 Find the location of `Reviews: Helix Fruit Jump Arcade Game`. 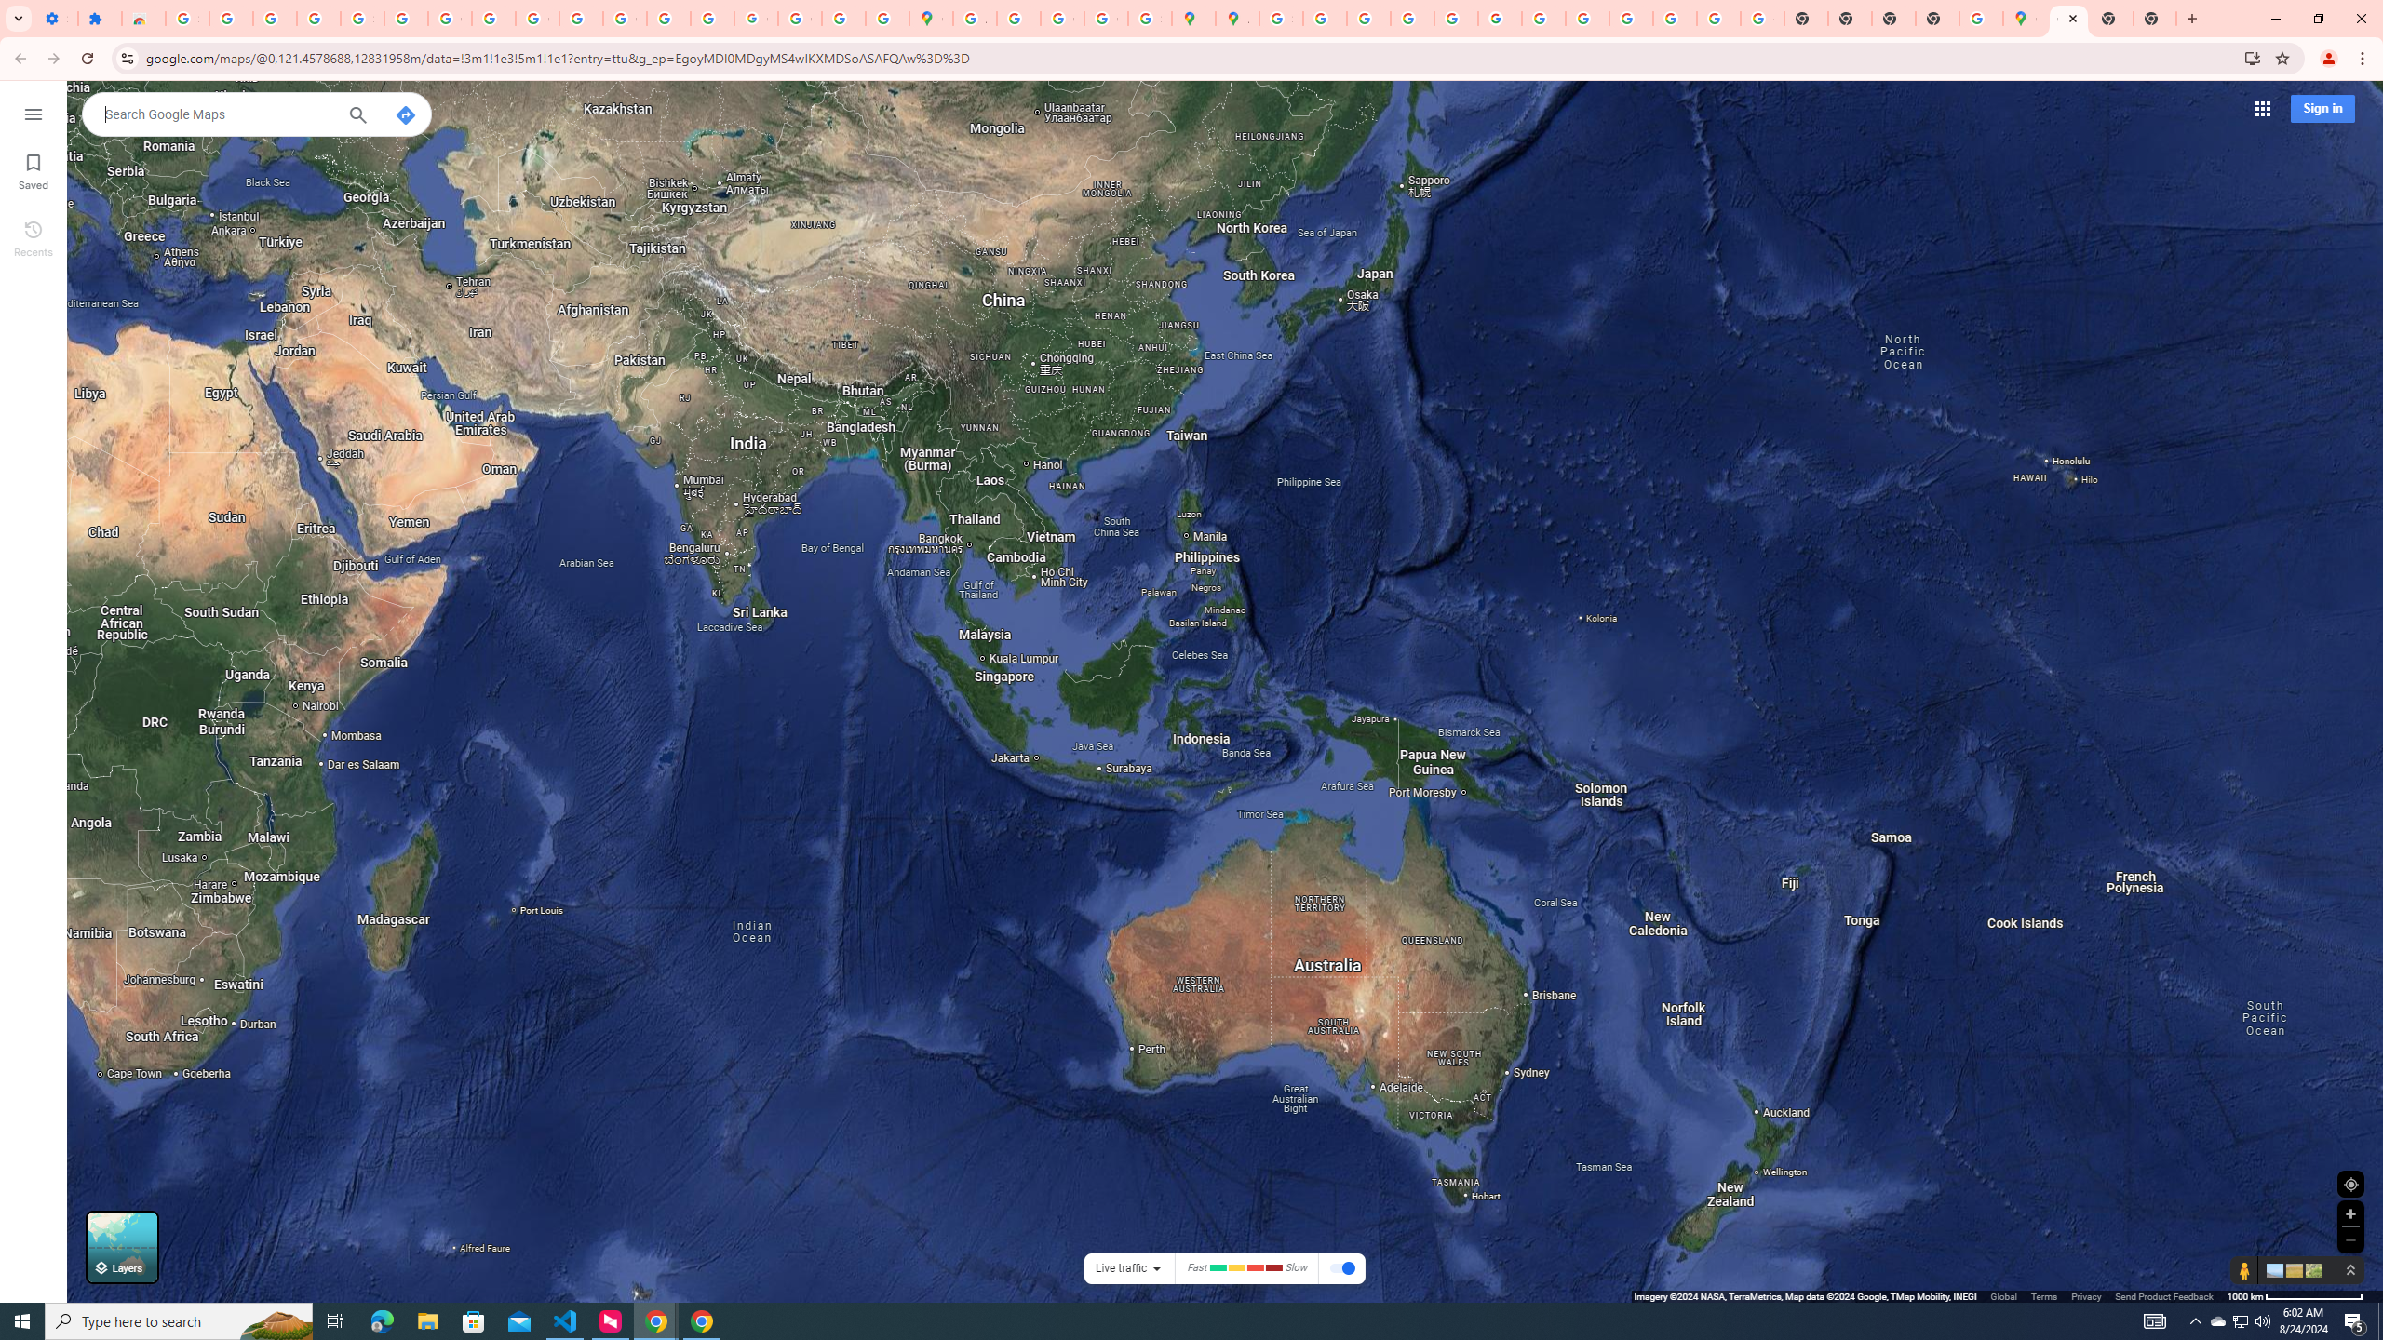

Reviews: Helix Fruit Jump Arcade Game is located at coordinates (143, 19).